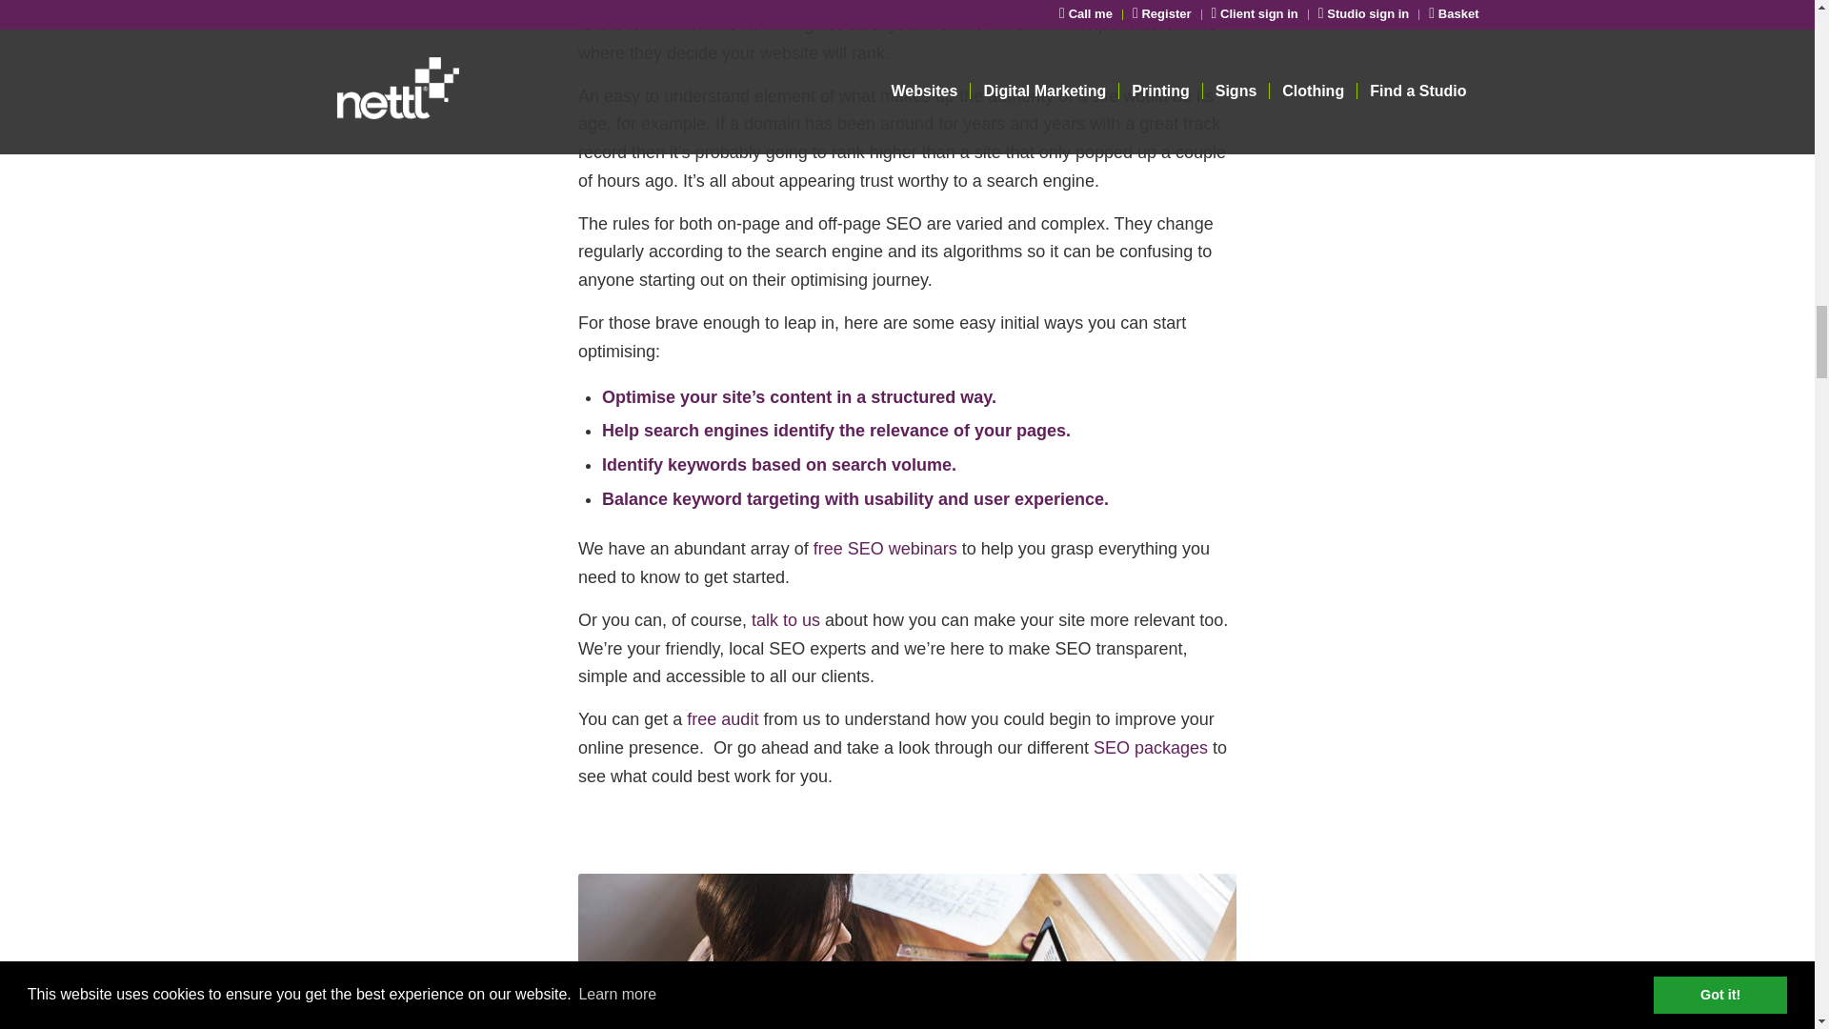 The width and height of the screenshot is (1829, 1029). What do you see at coordinates (907, 951) in the screenshot?
I see `content marketing blog` at bounding box center [907, 951].